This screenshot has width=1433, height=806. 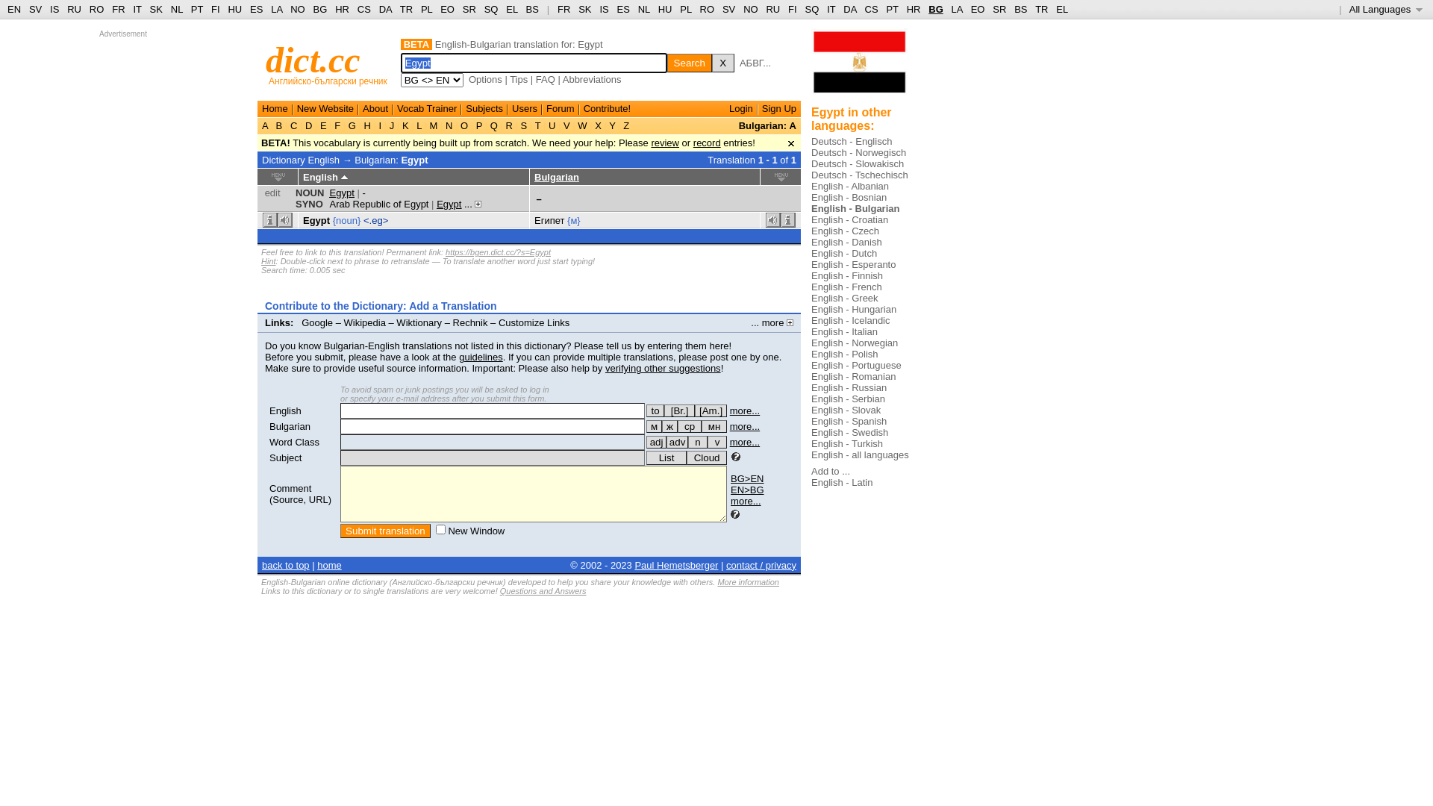 I want to click on adj, so click(x=657, y=442).